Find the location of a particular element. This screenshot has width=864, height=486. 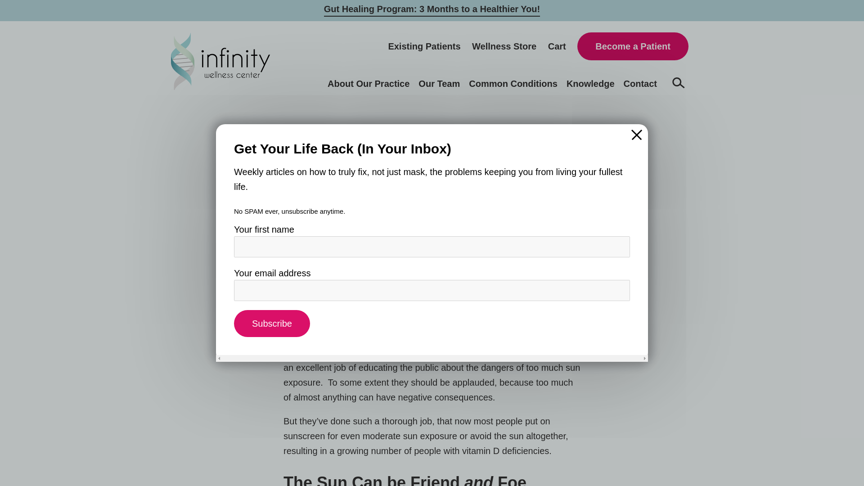

About Our Practice is located at coordinates (368, 83).